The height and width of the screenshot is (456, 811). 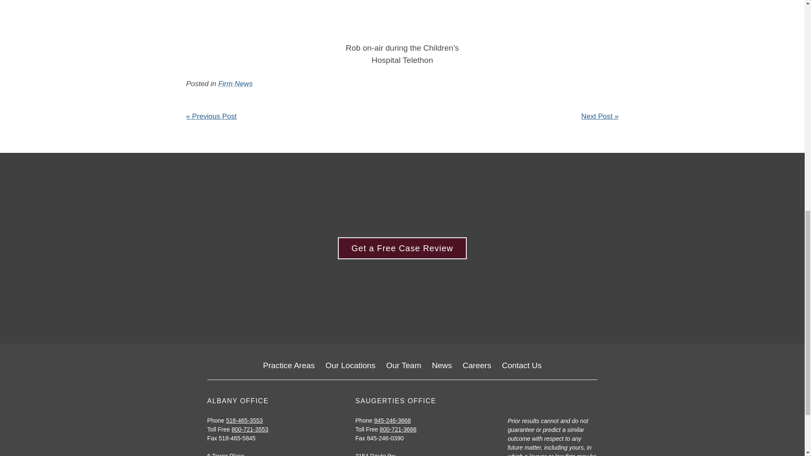 What do you see at coordinates (226, 454) in the screenshot?
I see `Opens in a new window` at bounding box center [226, 454].